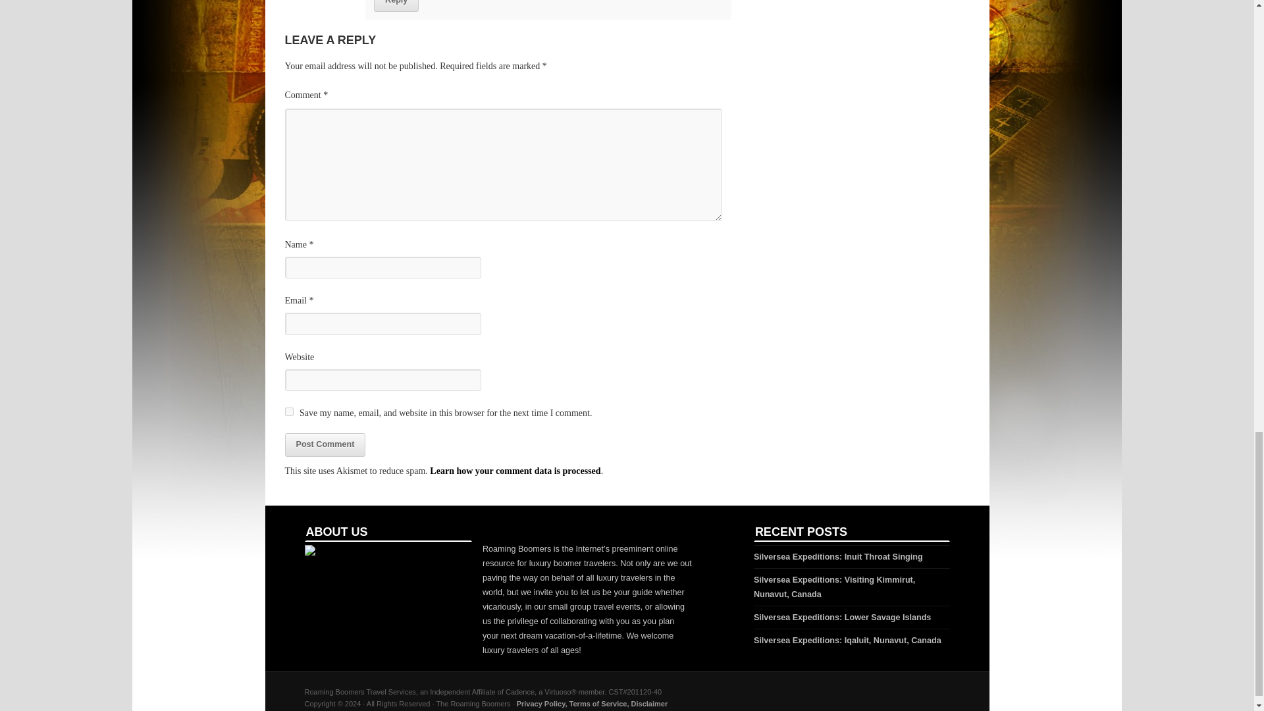 This screenshot has height=711, width=1264. Describe the element at coordinates (288, 411) in the screenshot. I see `yes` at that location.